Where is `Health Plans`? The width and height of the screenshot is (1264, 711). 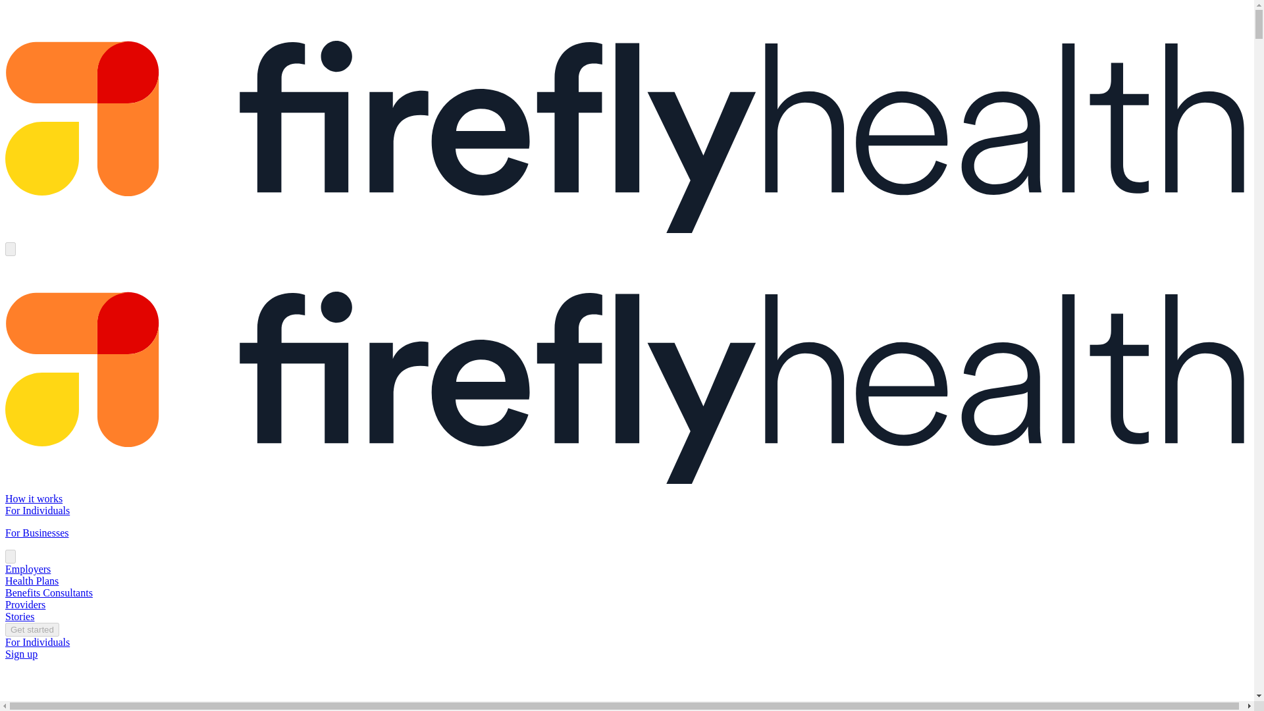
Health Plans is located at coordinates (32, 581).